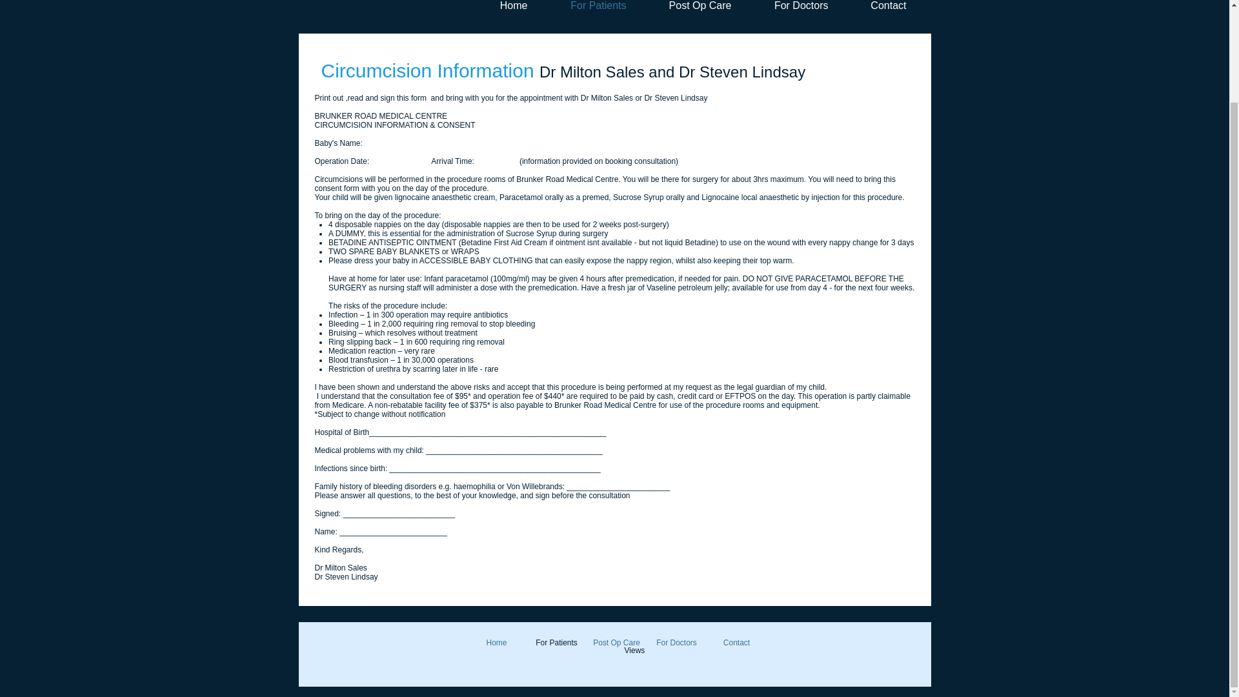 Image resolution: width=1239 pixels, height=697 pixels. What do you see at coordinates (880, 6) in the screenshot?
I see `Contact` at bounding box center [880, 6].